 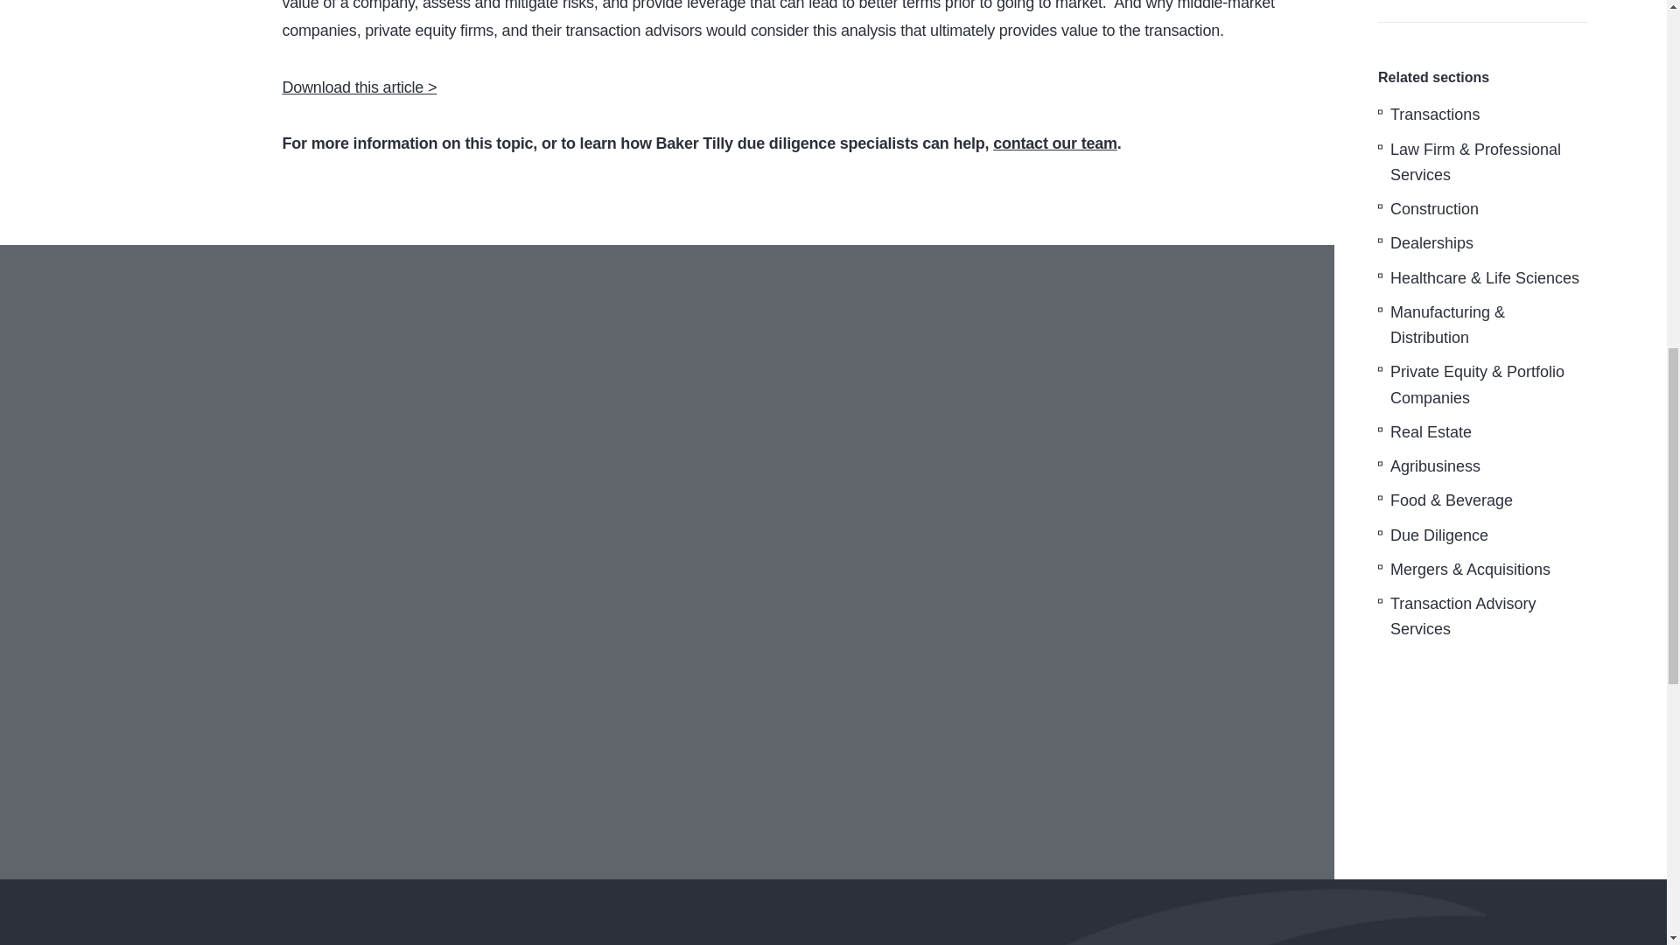 What do you see at coordinates (1463, 616) in the screenshot?
I see `Transaction Advisory Services` at bounding box center [1463, 616].